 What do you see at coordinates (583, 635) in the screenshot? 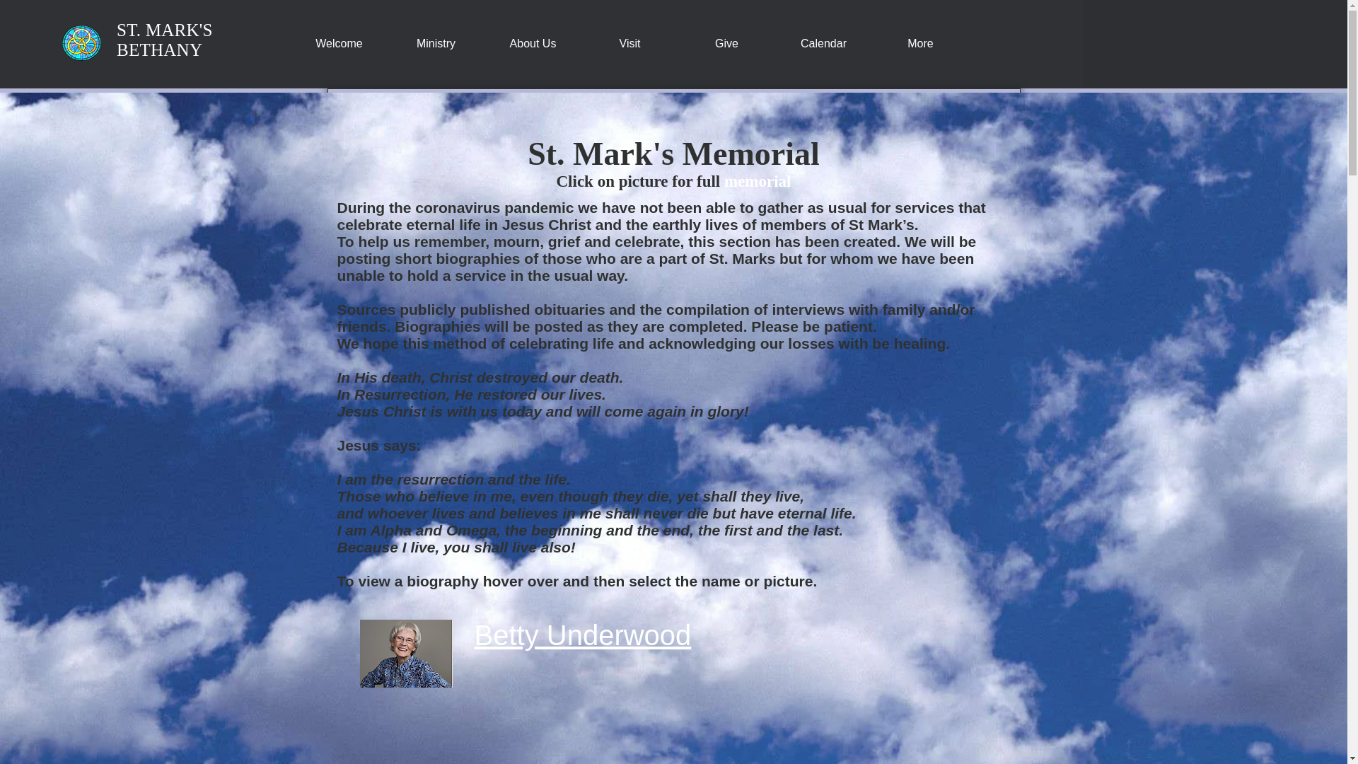
I see `Betty Underwood` at bounding box center [583, 635].